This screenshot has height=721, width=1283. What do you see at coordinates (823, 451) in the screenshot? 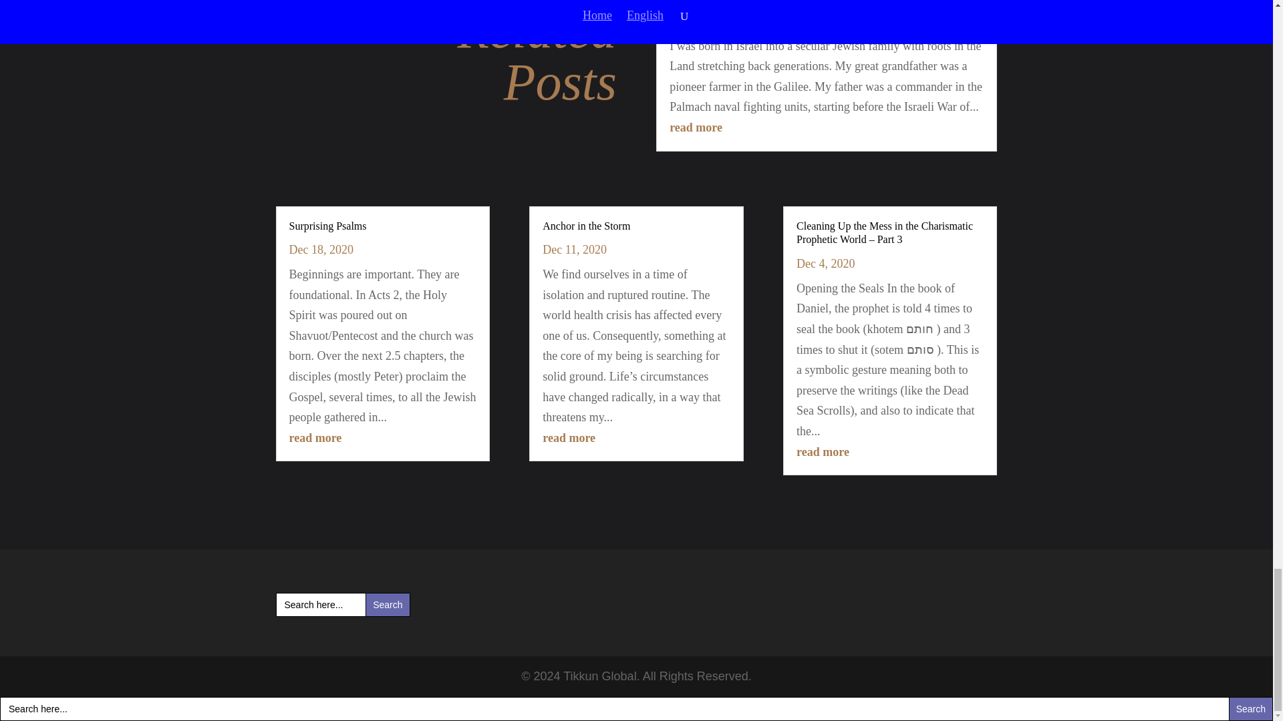
I see `read more` at bounding box center [823, 451].